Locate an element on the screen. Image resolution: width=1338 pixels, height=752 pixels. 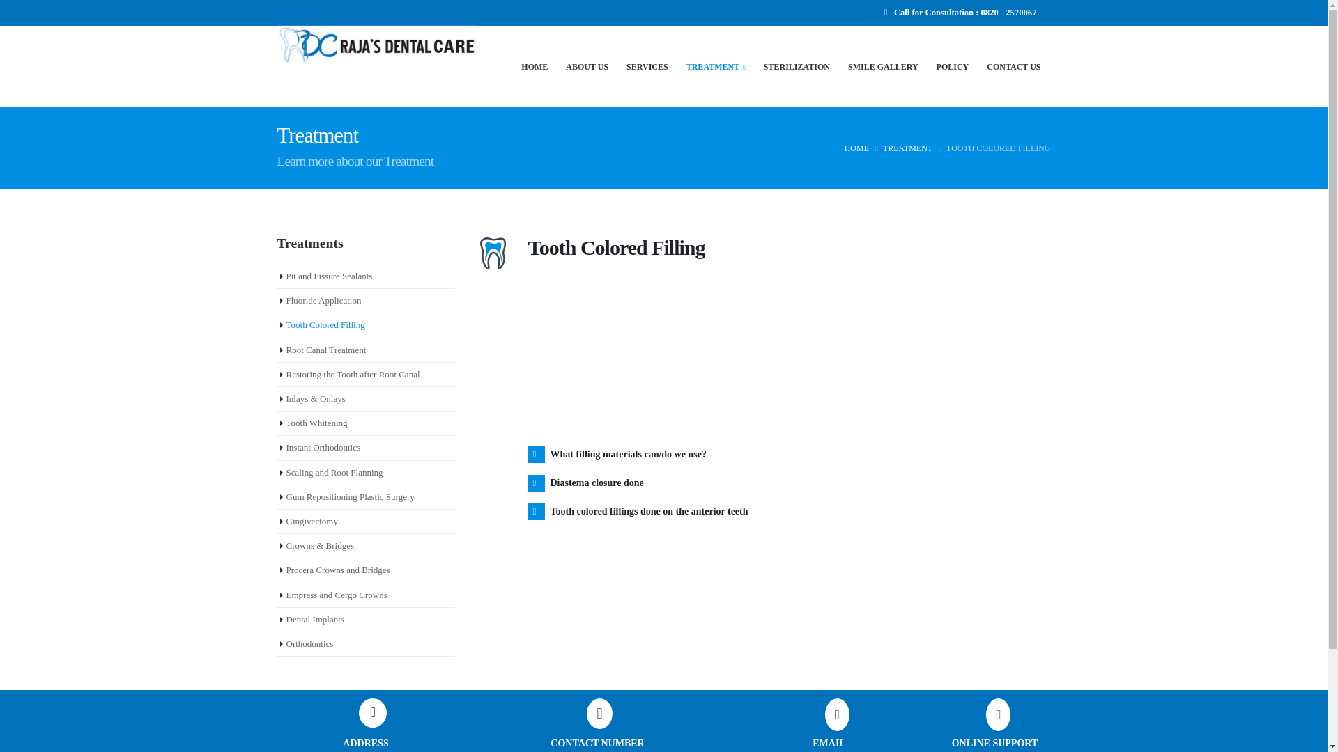
Root Canal Treatment is located at coordinates (325, 350).